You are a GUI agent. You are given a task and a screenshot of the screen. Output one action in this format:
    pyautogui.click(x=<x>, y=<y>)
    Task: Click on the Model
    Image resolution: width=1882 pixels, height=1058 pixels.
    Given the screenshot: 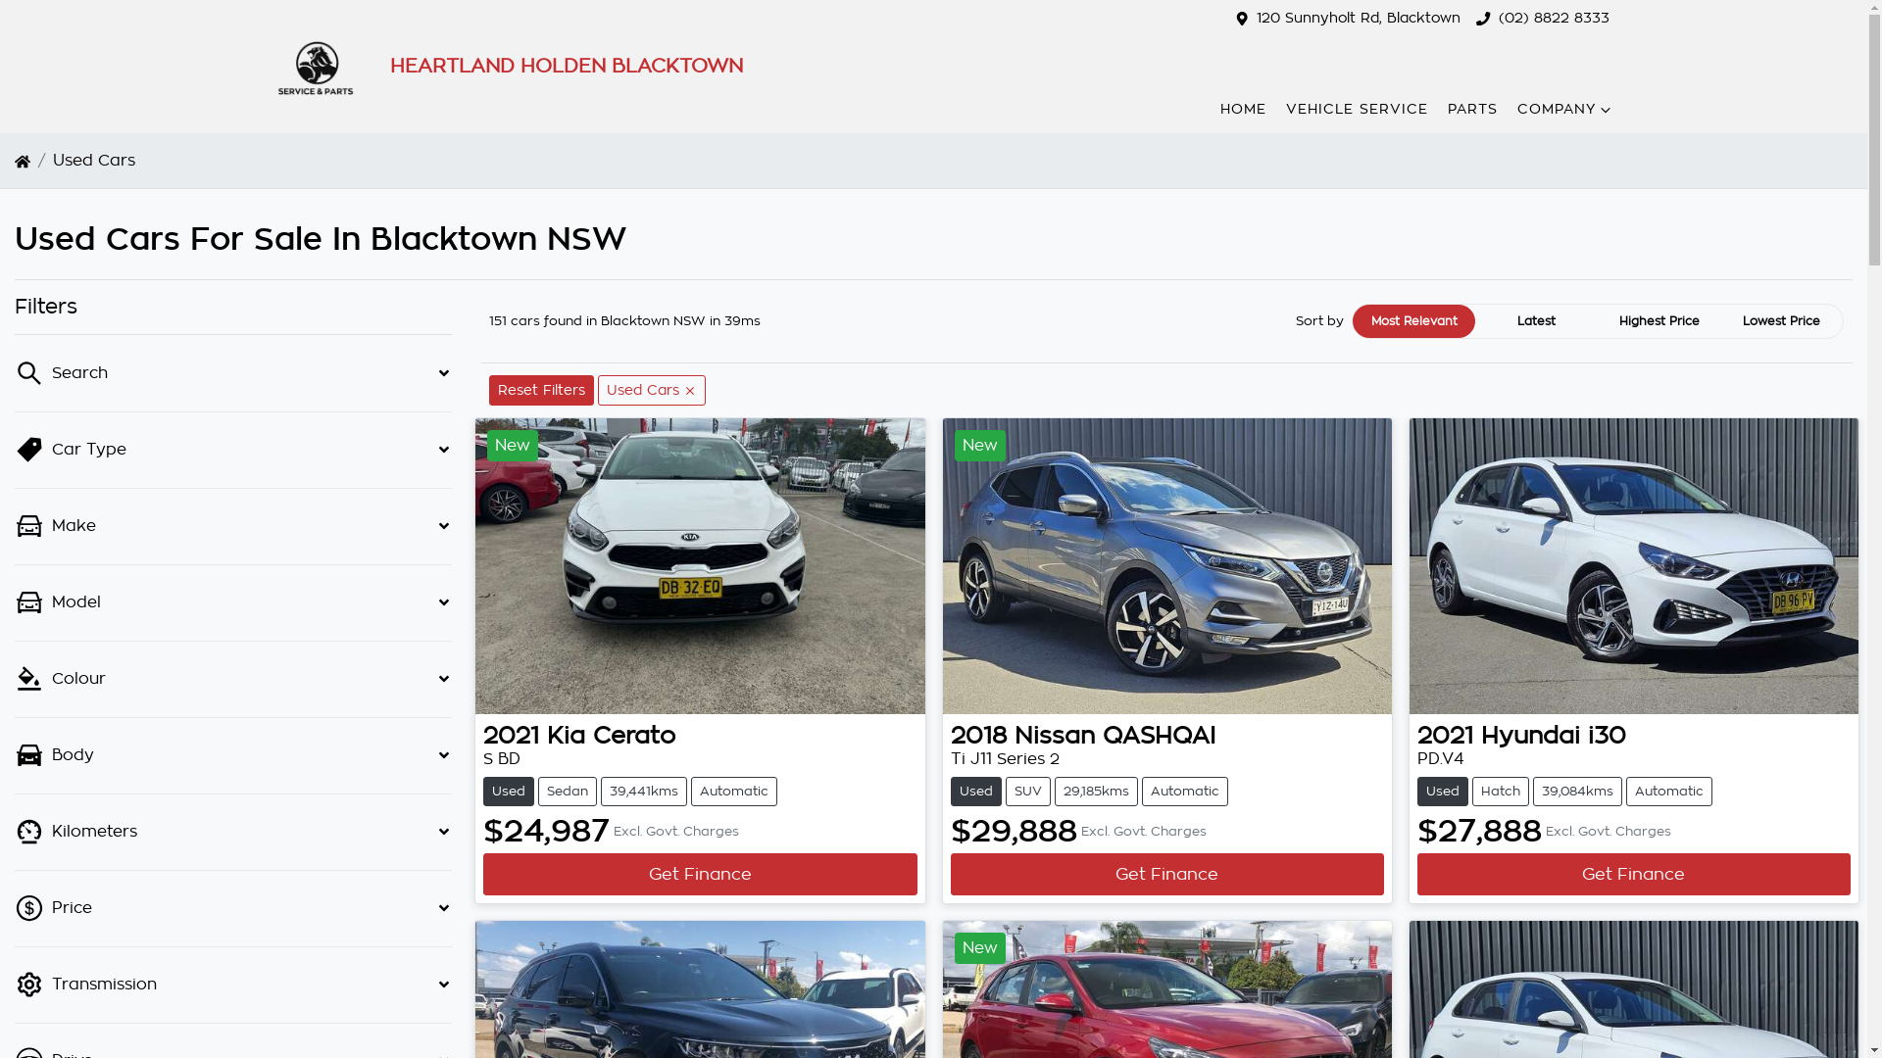 What is the action you would take?
    pyautogui.click(x=233, y=603)
    